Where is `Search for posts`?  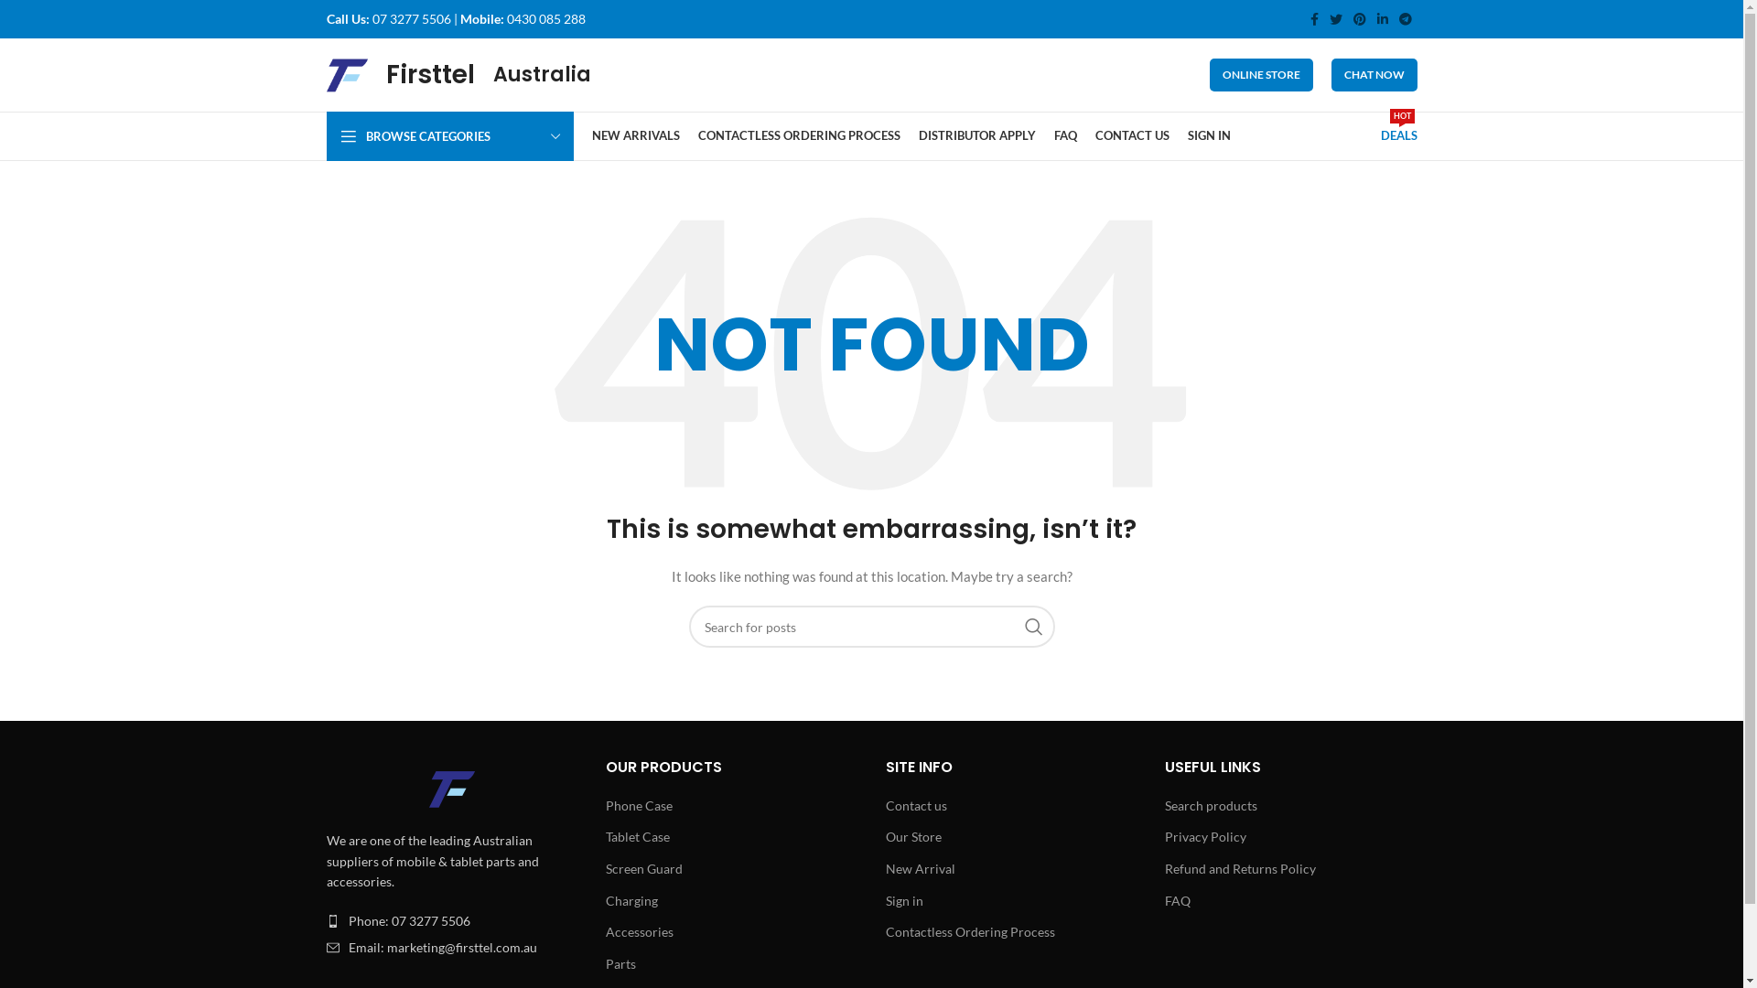
Search for posts is located at coordinates (871, 627).